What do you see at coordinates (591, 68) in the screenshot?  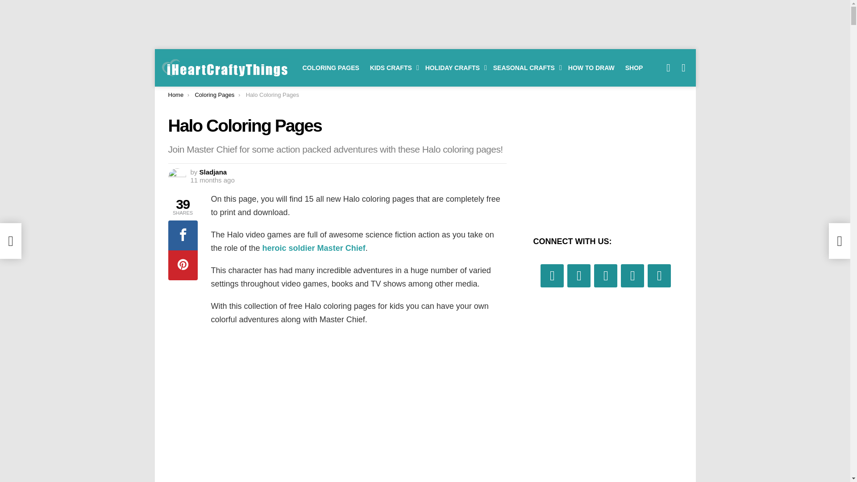 I see `HOW TO DRAW` at bounding box center [591, 68].